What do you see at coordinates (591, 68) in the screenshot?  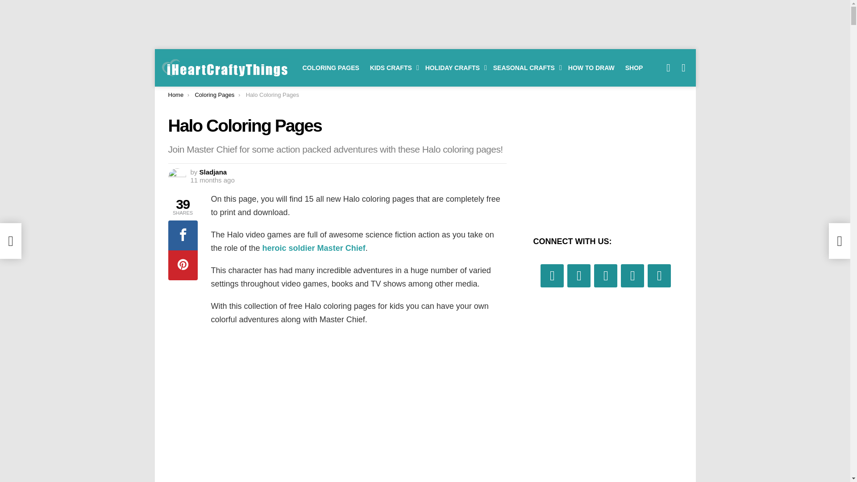 I see `HOW TO DRAW` at bounding box center [591, 68].